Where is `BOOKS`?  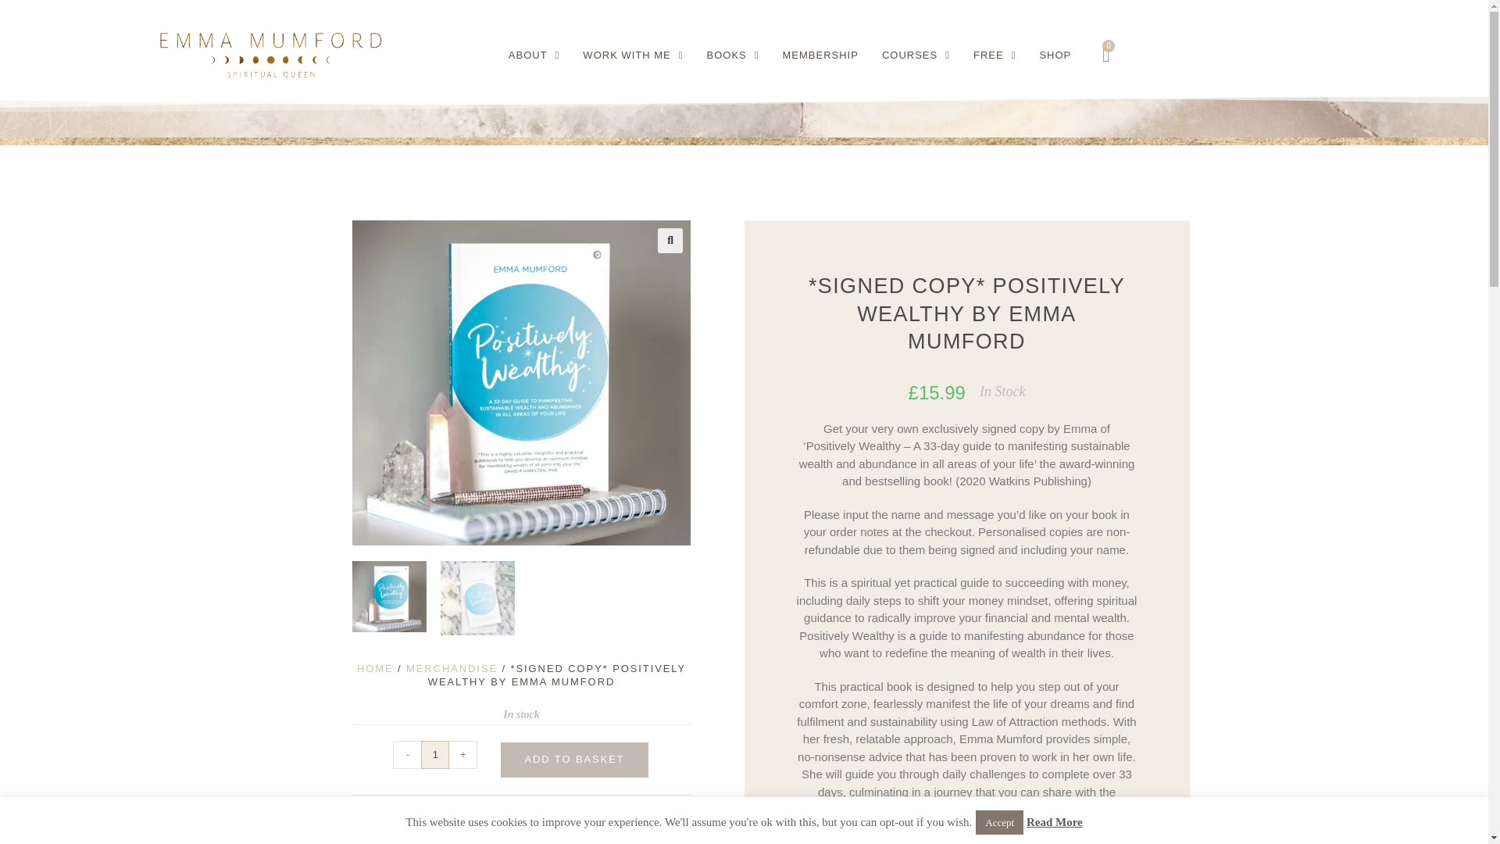 BOOKS is located at coordinates (733, 55).